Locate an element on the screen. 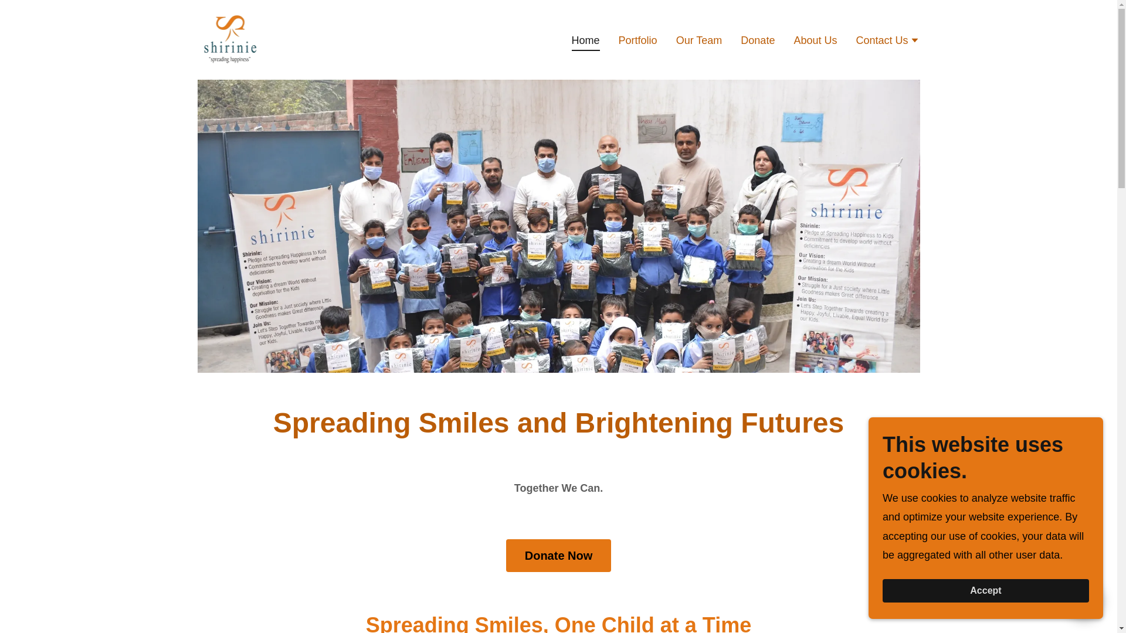 This screenshot has width=1126, height=633. Home is located at coordinates (586, 42).